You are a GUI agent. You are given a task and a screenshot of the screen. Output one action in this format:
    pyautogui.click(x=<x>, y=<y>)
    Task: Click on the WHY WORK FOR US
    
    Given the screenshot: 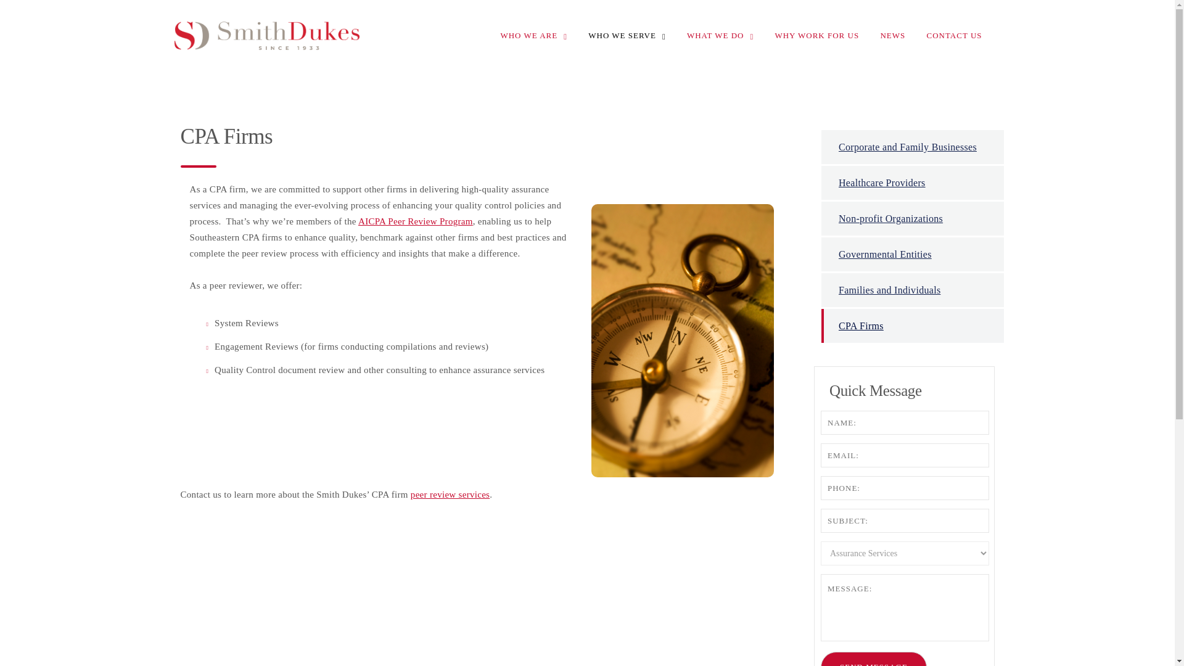 What is the action you would take?
    pyautogui.click(x=816, y=35)
    